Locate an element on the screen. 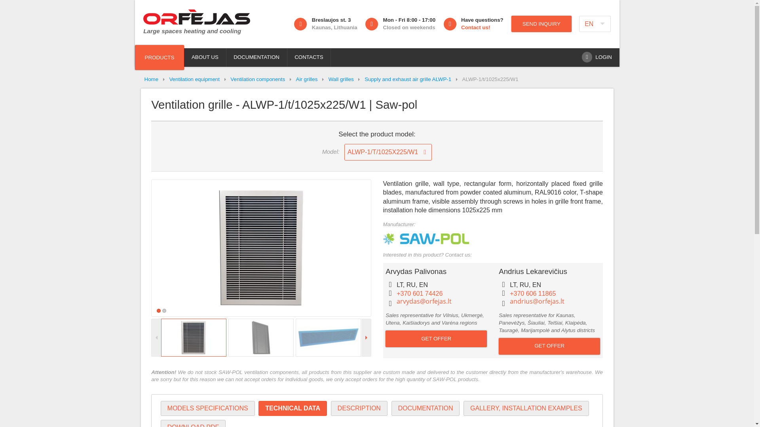 The height and width of the screenshot is (427, 760). Large spaces heating and cooling is located at coordinates (159, 58).